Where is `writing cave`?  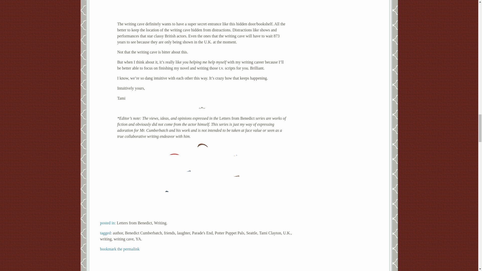
writing cave is located at coordinates (124, 239).